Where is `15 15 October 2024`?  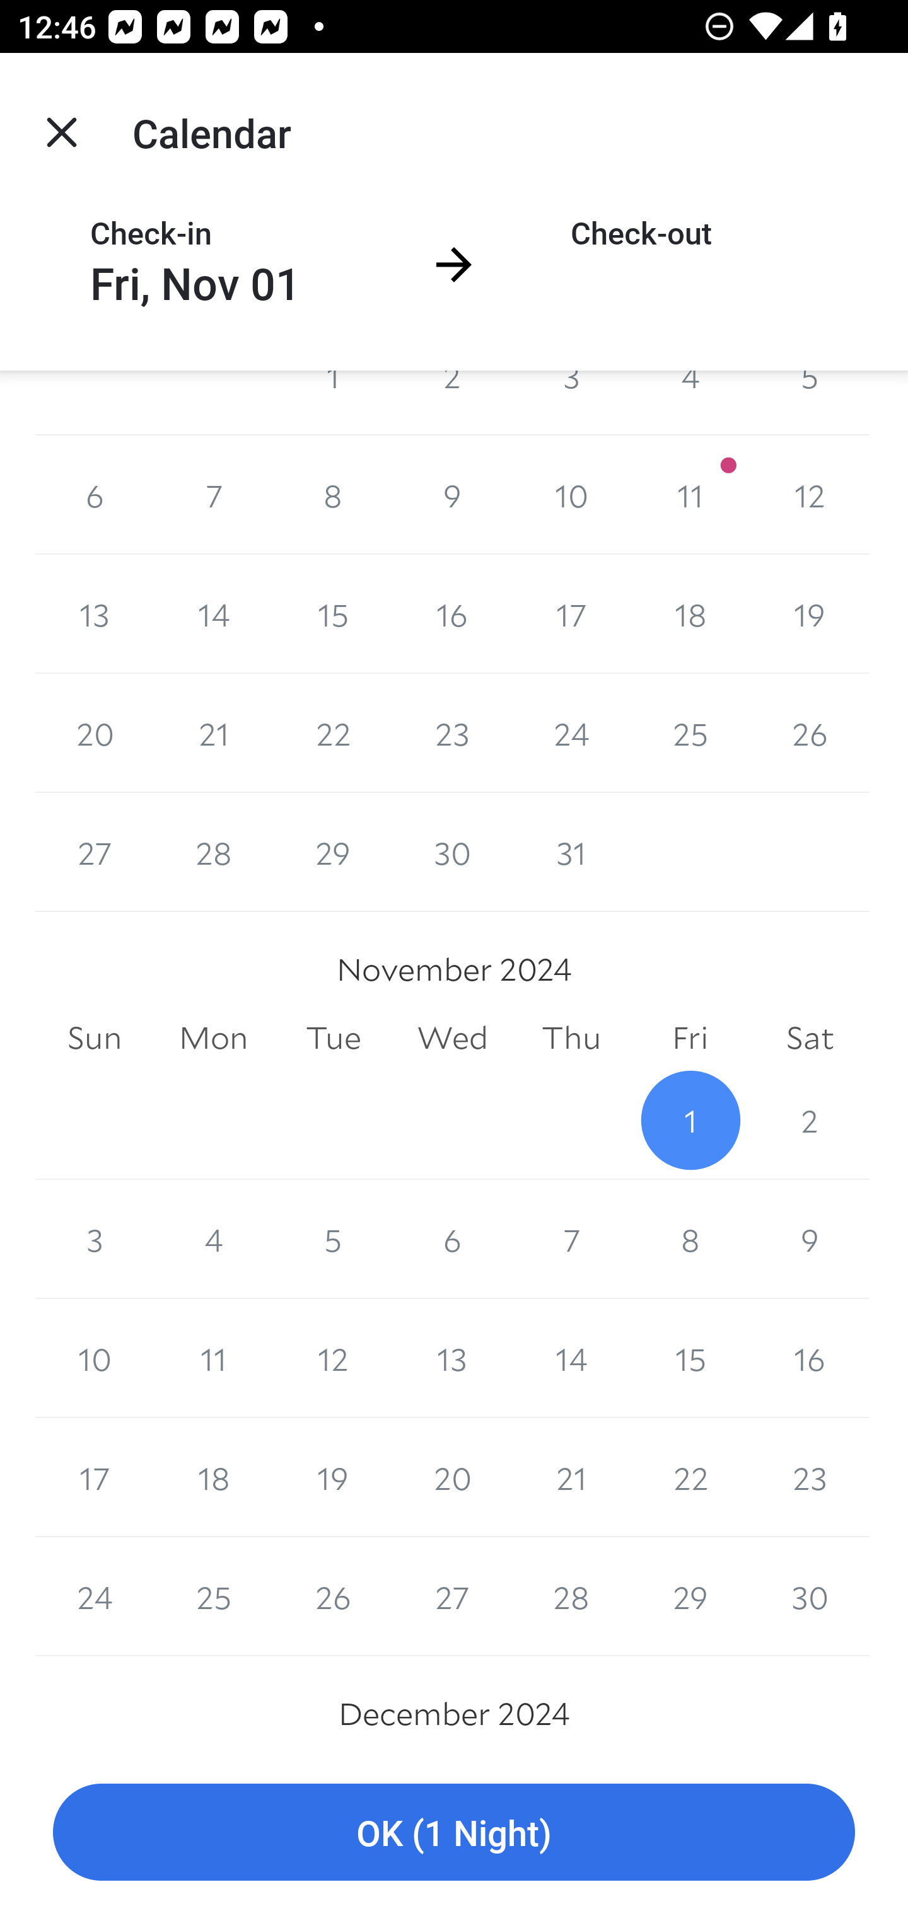 15 15 October 2024 is located at coordinates (333, 614).